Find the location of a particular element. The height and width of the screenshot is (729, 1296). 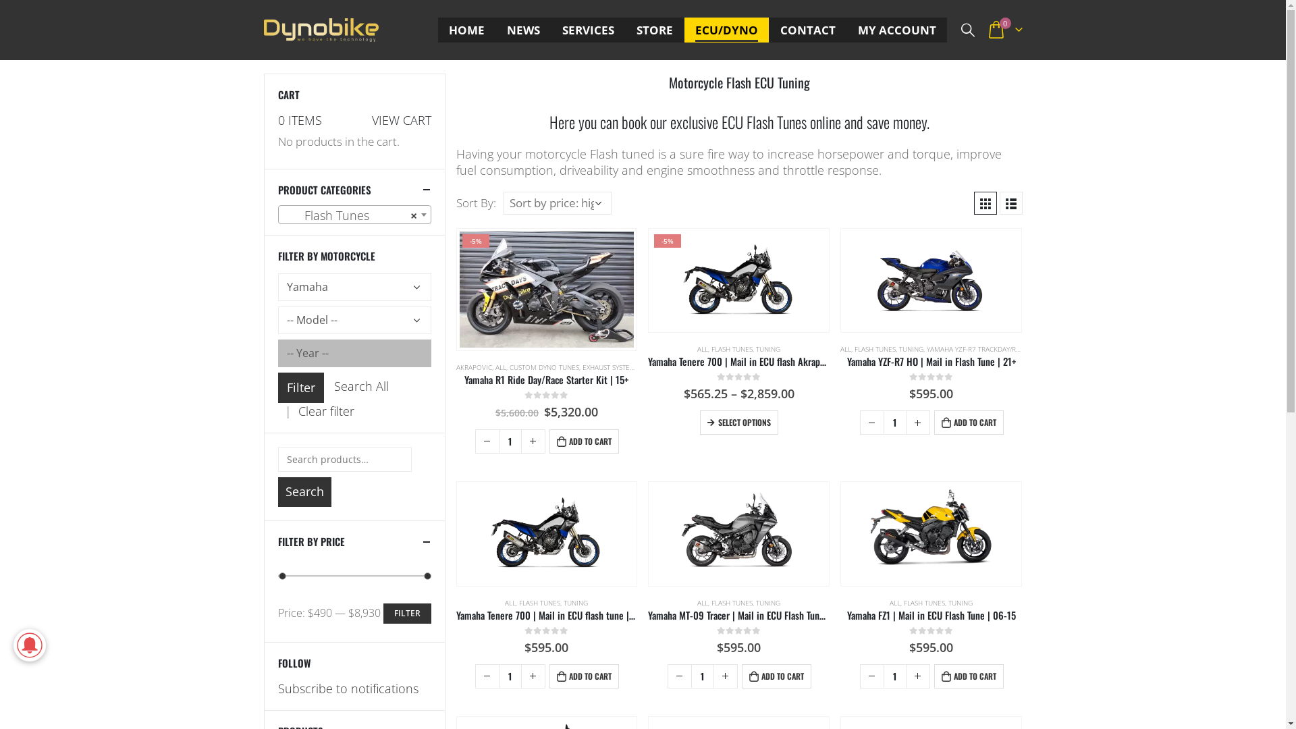

Clear filter is located at coordinates (327, 411).